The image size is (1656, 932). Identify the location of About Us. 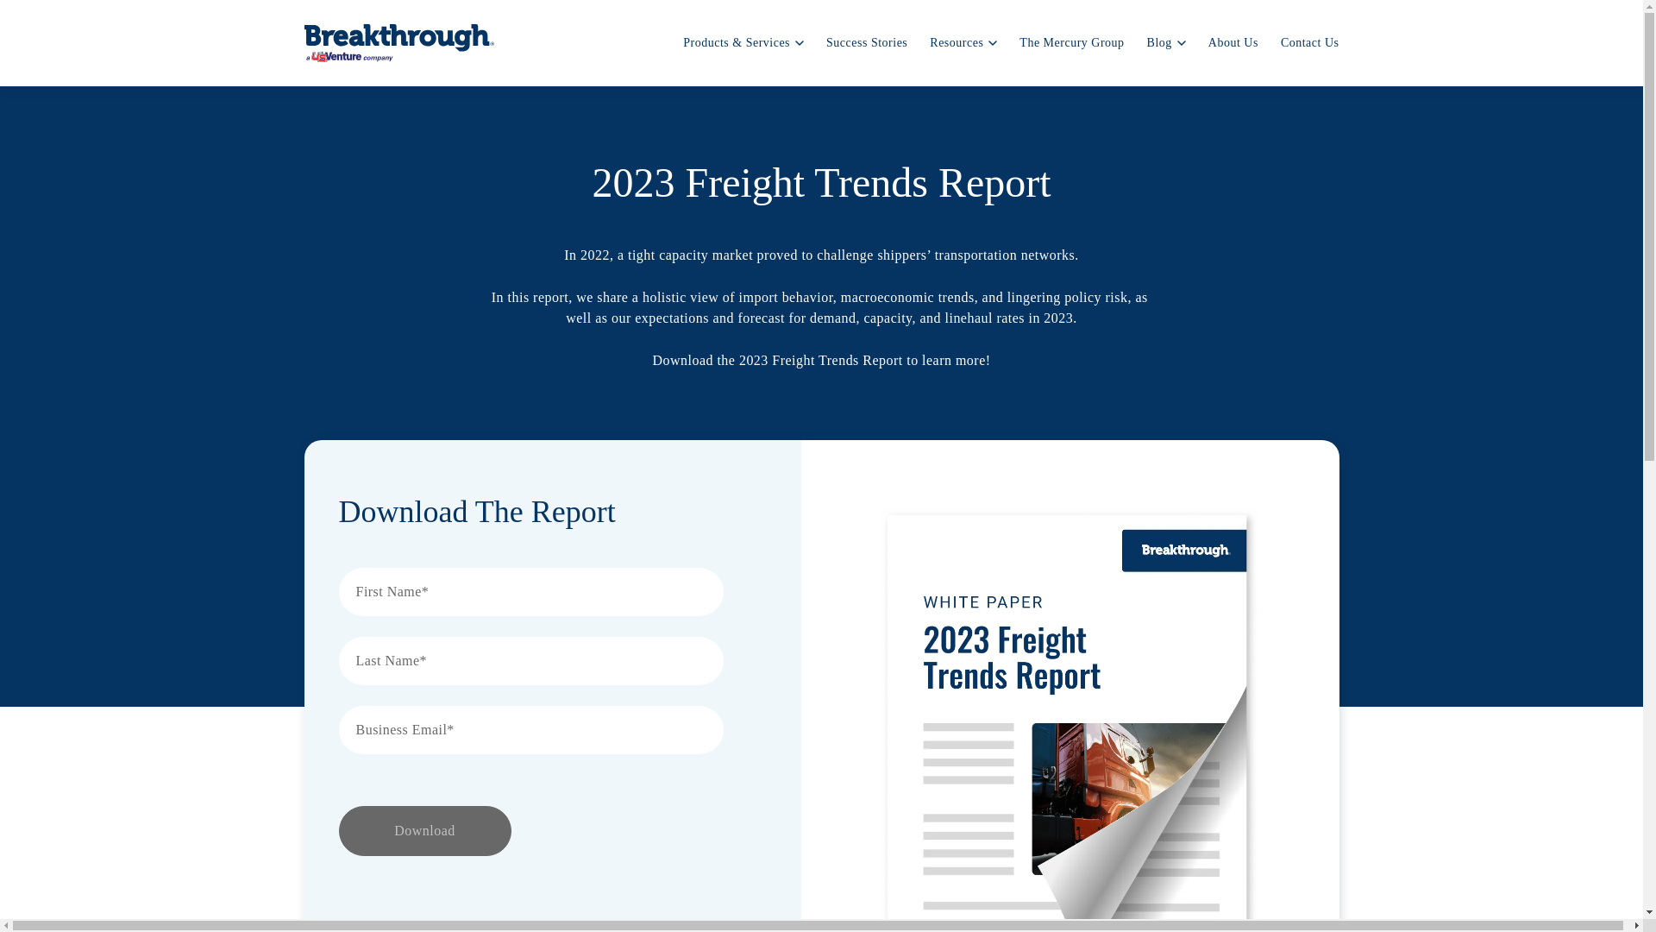
(1233, 43).